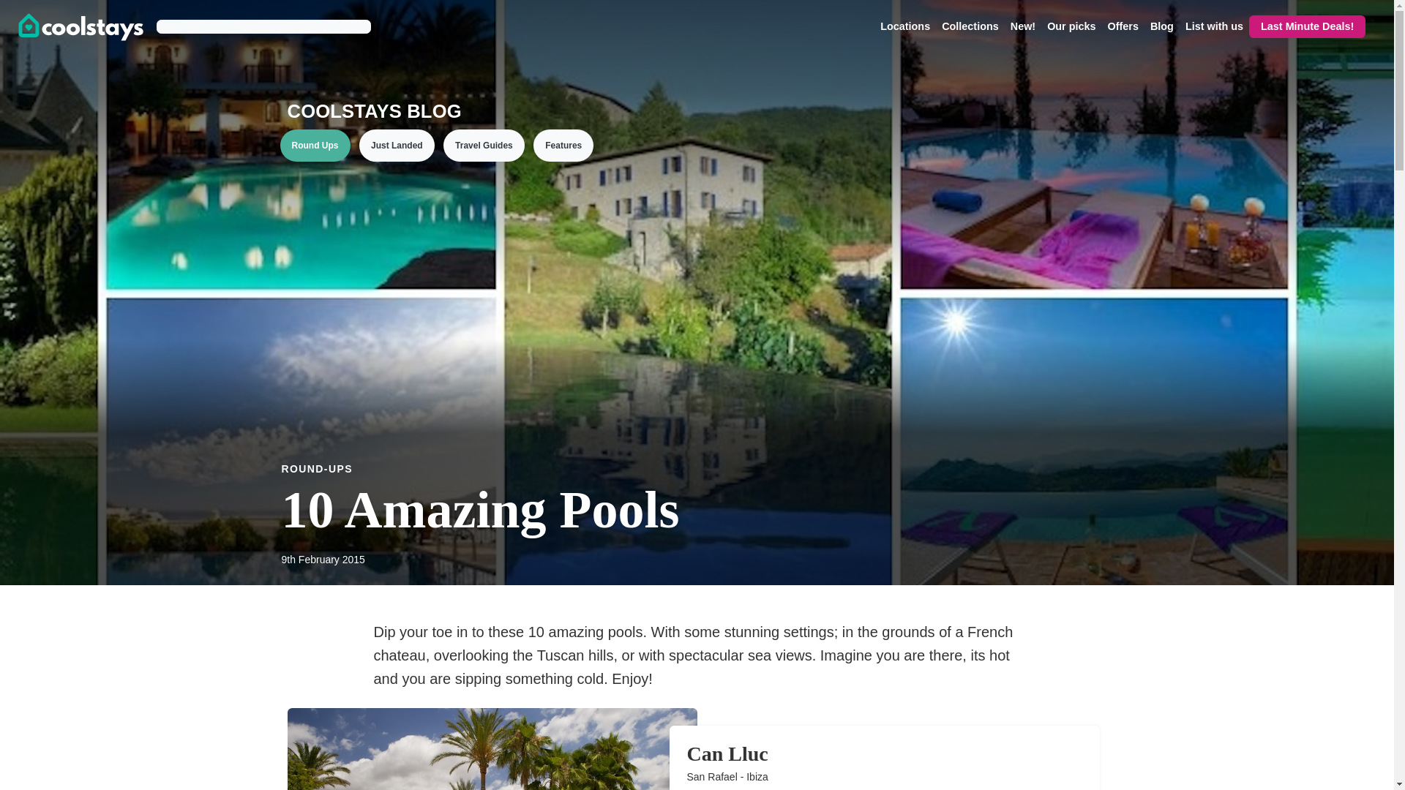 This screenshot has width=1405, height=790. Describe the element at coordinates (1162, 26) in the screenshot. I see `Blog` at that location.